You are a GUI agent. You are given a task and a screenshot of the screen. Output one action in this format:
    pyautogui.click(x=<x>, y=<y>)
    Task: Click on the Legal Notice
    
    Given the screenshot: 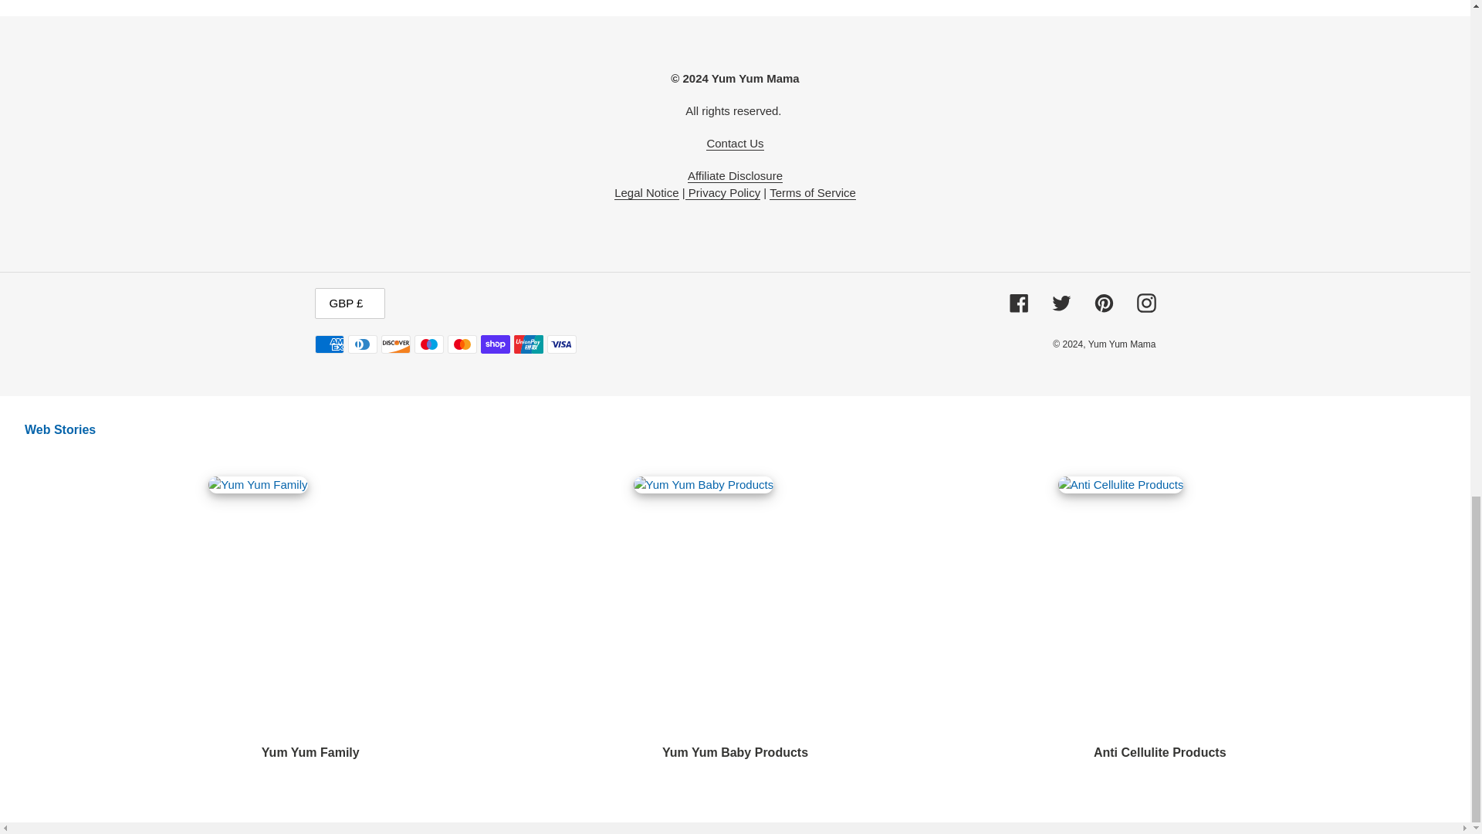 What is the action you would take?
    pyautogui.click(x=647, y=193)
    